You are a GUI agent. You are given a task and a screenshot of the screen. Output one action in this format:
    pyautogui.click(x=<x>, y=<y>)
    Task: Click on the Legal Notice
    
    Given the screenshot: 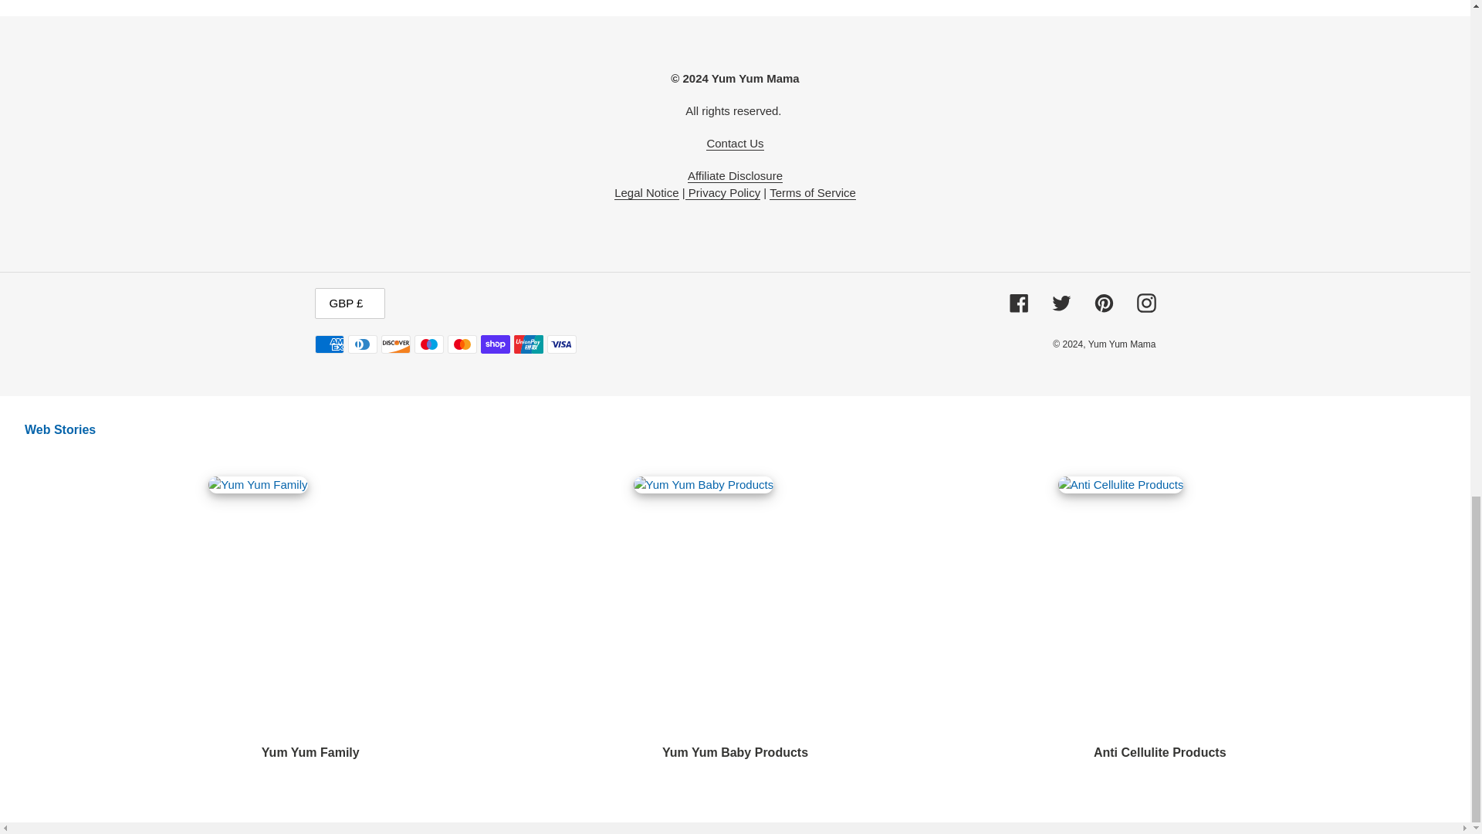 What is the action you would take?
    pyautogui.click(x=647, y=193)
    